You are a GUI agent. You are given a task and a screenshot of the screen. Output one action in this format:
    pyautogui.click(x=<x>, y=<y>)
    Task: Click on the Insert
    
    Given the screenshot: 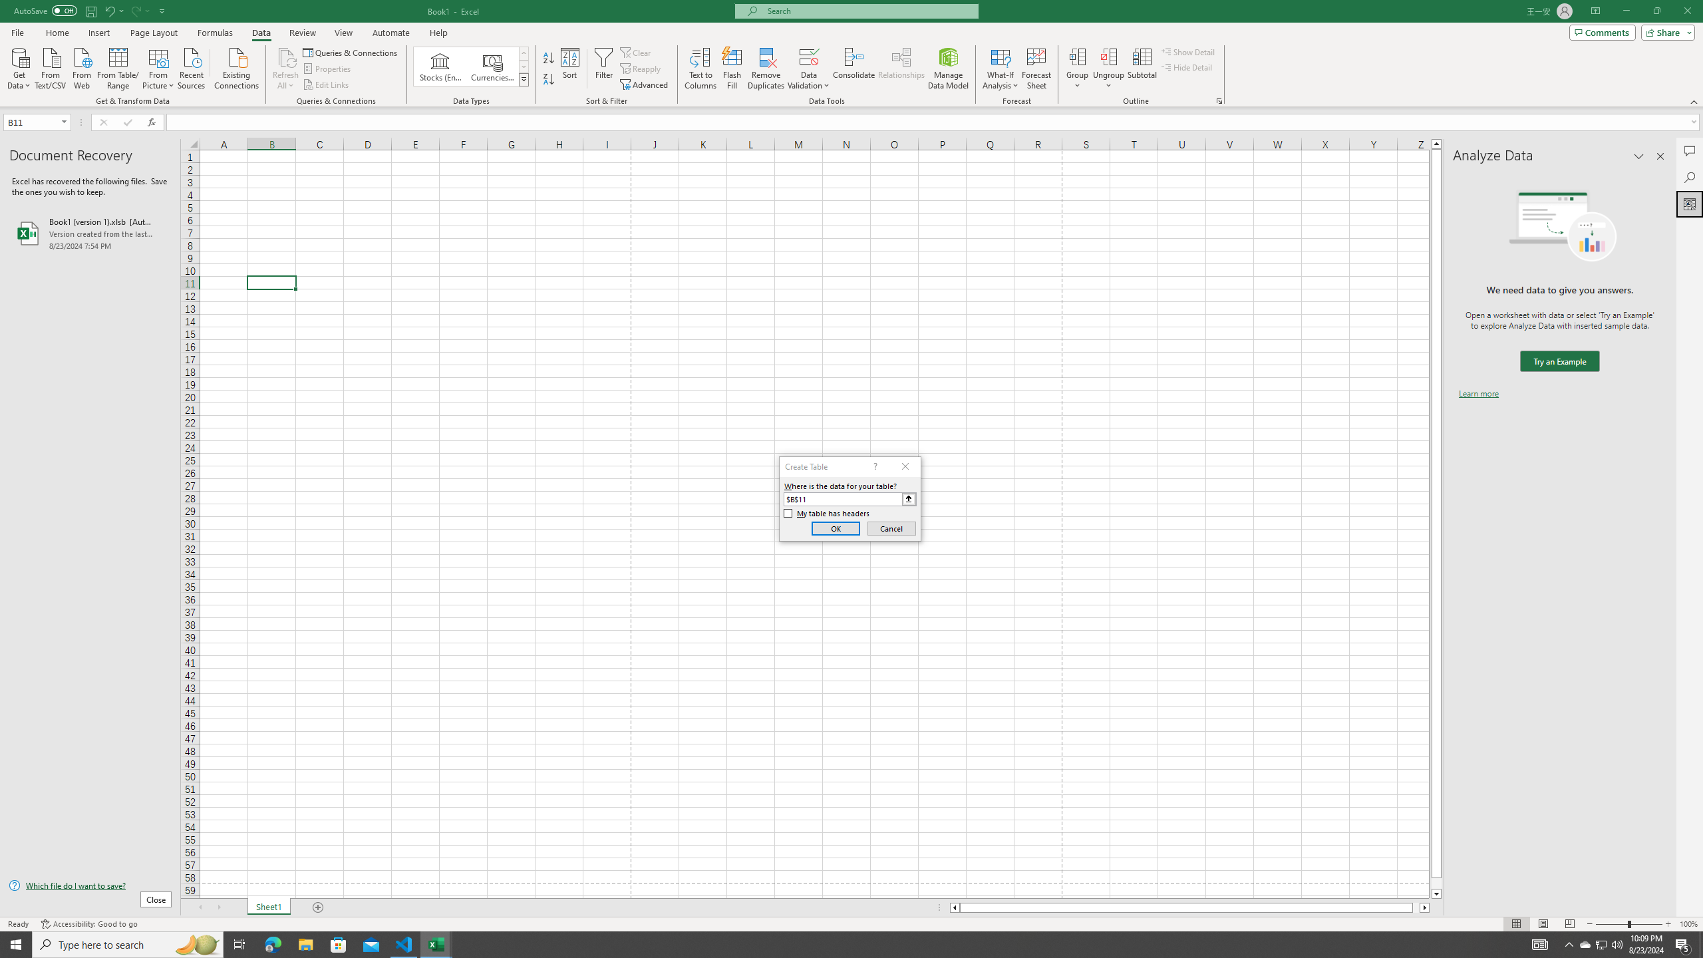 What is the action you would take?
    pyautogui.click(x=98, y=33)
    